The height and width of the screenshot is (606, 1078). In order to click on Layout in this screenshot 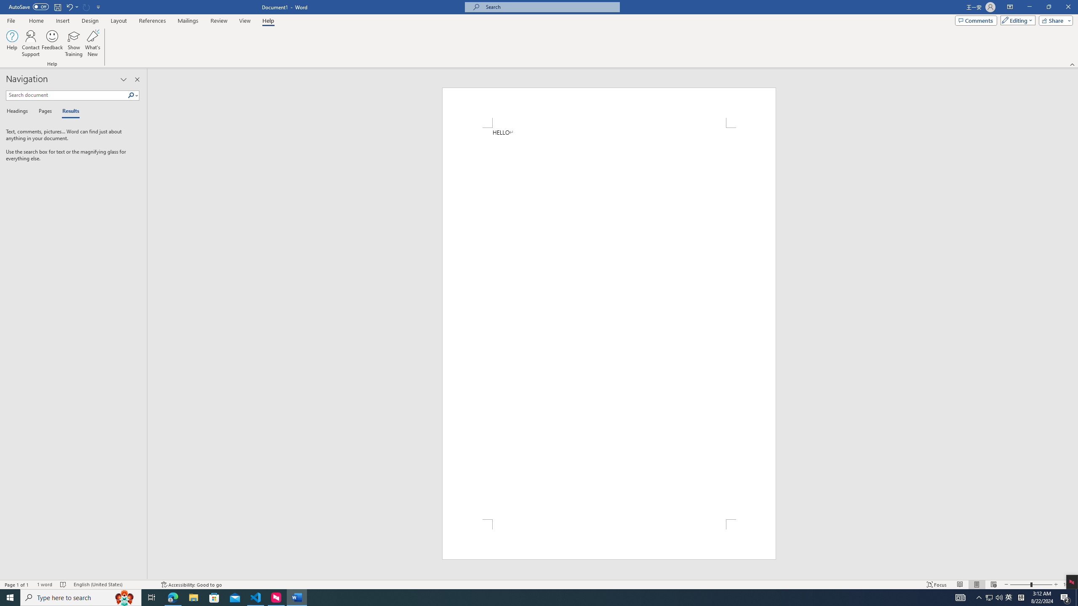, I will do `click(118, 21)`.